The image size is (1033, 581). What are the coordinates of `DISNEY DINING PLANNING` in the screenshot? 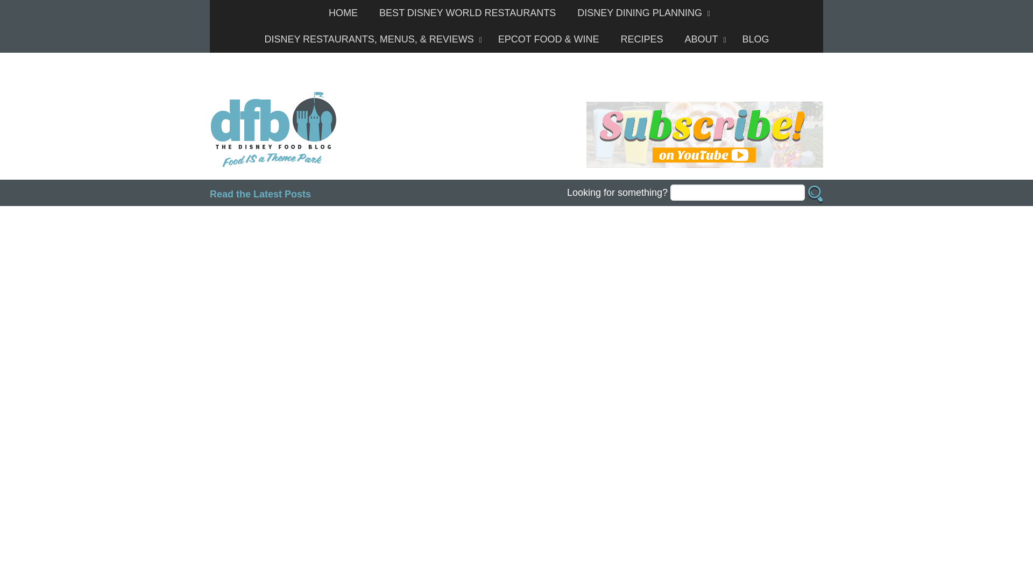 It's located at (641, 13).